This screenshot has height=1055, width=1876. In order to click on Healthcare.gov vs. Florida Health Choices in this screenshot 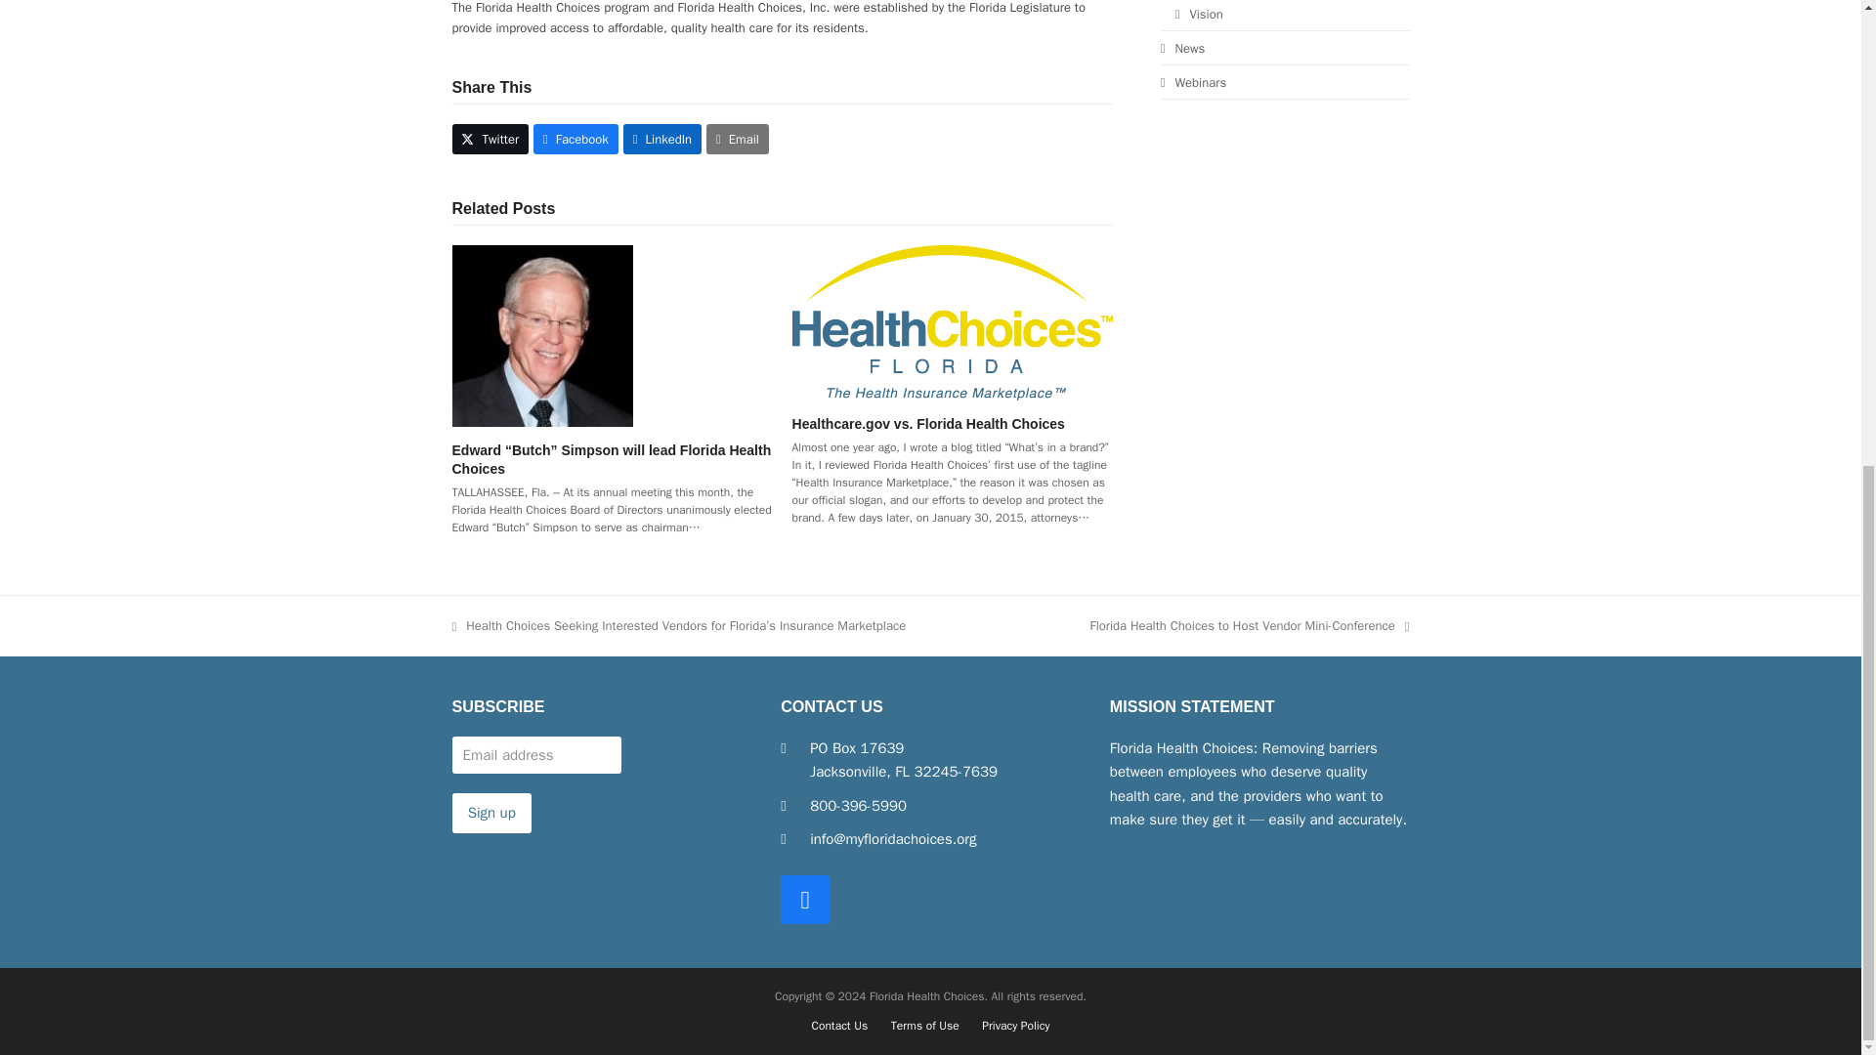, I will do `click(952, 321)`.